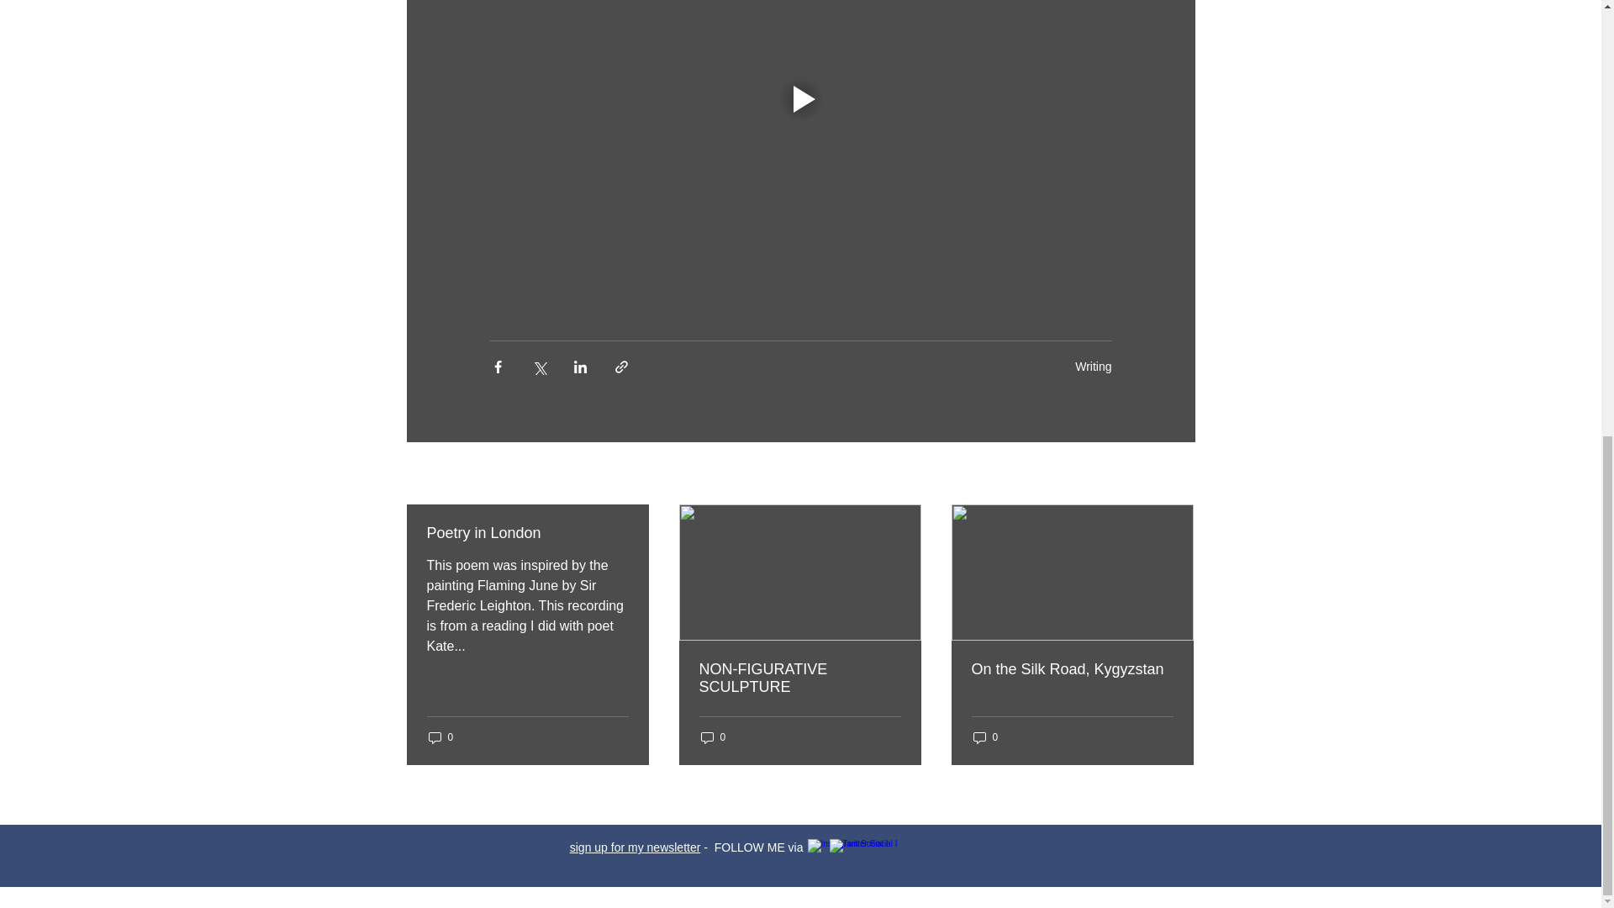 The width and height of the screenshot is (1614, 908). Describe the element at coordinates (528, 533) in the screenshot. I see `Poetry in London` at that location.